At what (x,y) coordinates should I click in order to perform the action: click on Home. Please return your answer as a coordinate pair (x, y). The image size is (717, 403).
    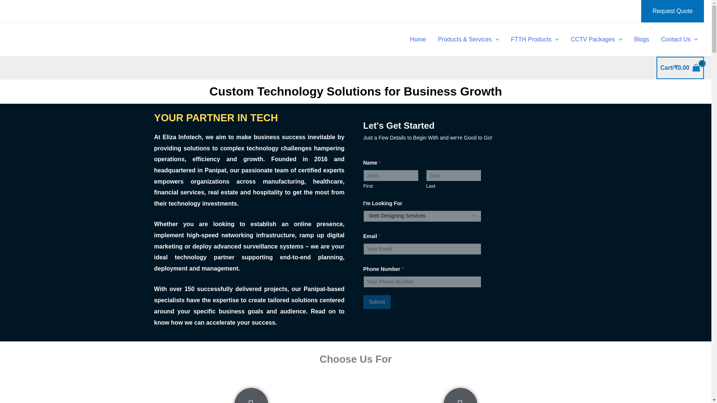
    Looking at the image, I should click on (418, 40).